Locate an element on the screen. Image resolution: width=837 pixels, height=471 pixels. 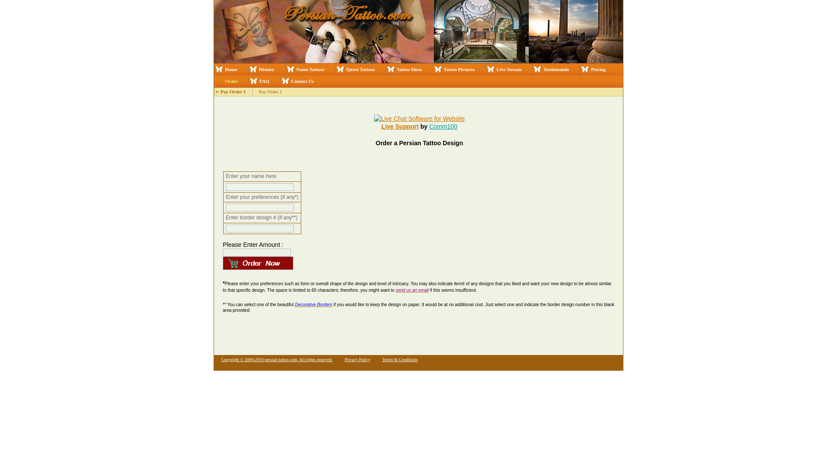
Comm100 is located at coordinates (443, 126).